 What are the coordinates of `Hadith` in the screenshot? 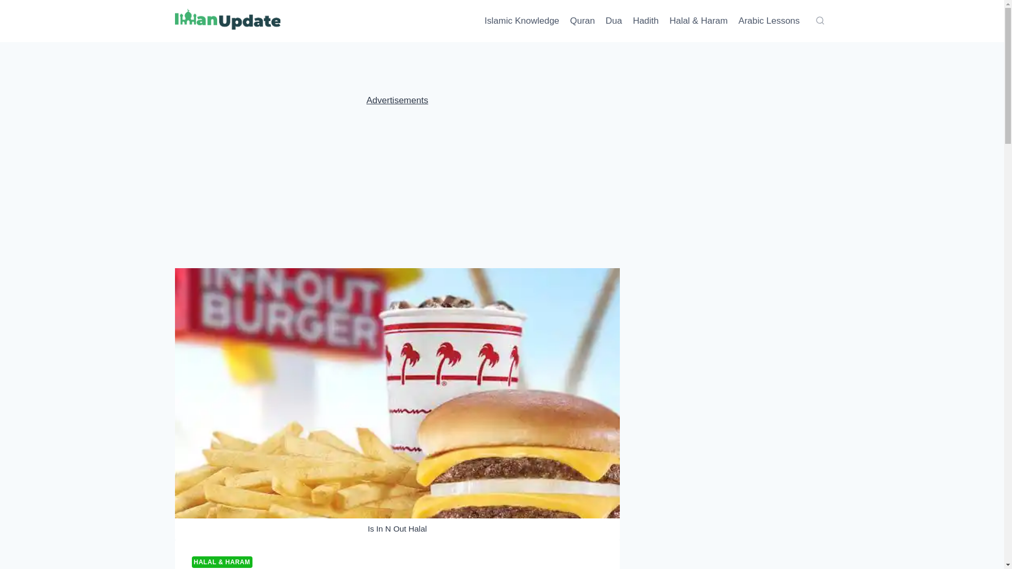 It's located at (645, 21).